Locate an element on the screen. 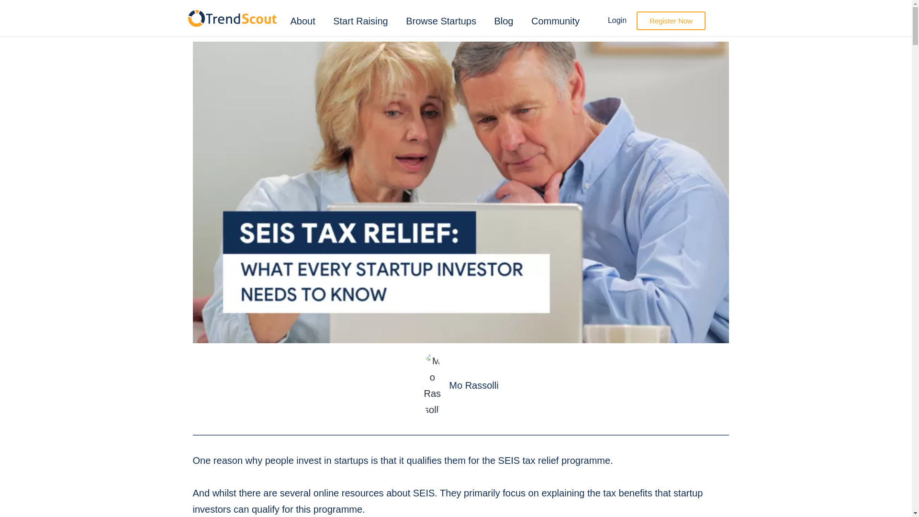 This screenshot has width=919, height=517. Login is located at coordinates (617, 20).